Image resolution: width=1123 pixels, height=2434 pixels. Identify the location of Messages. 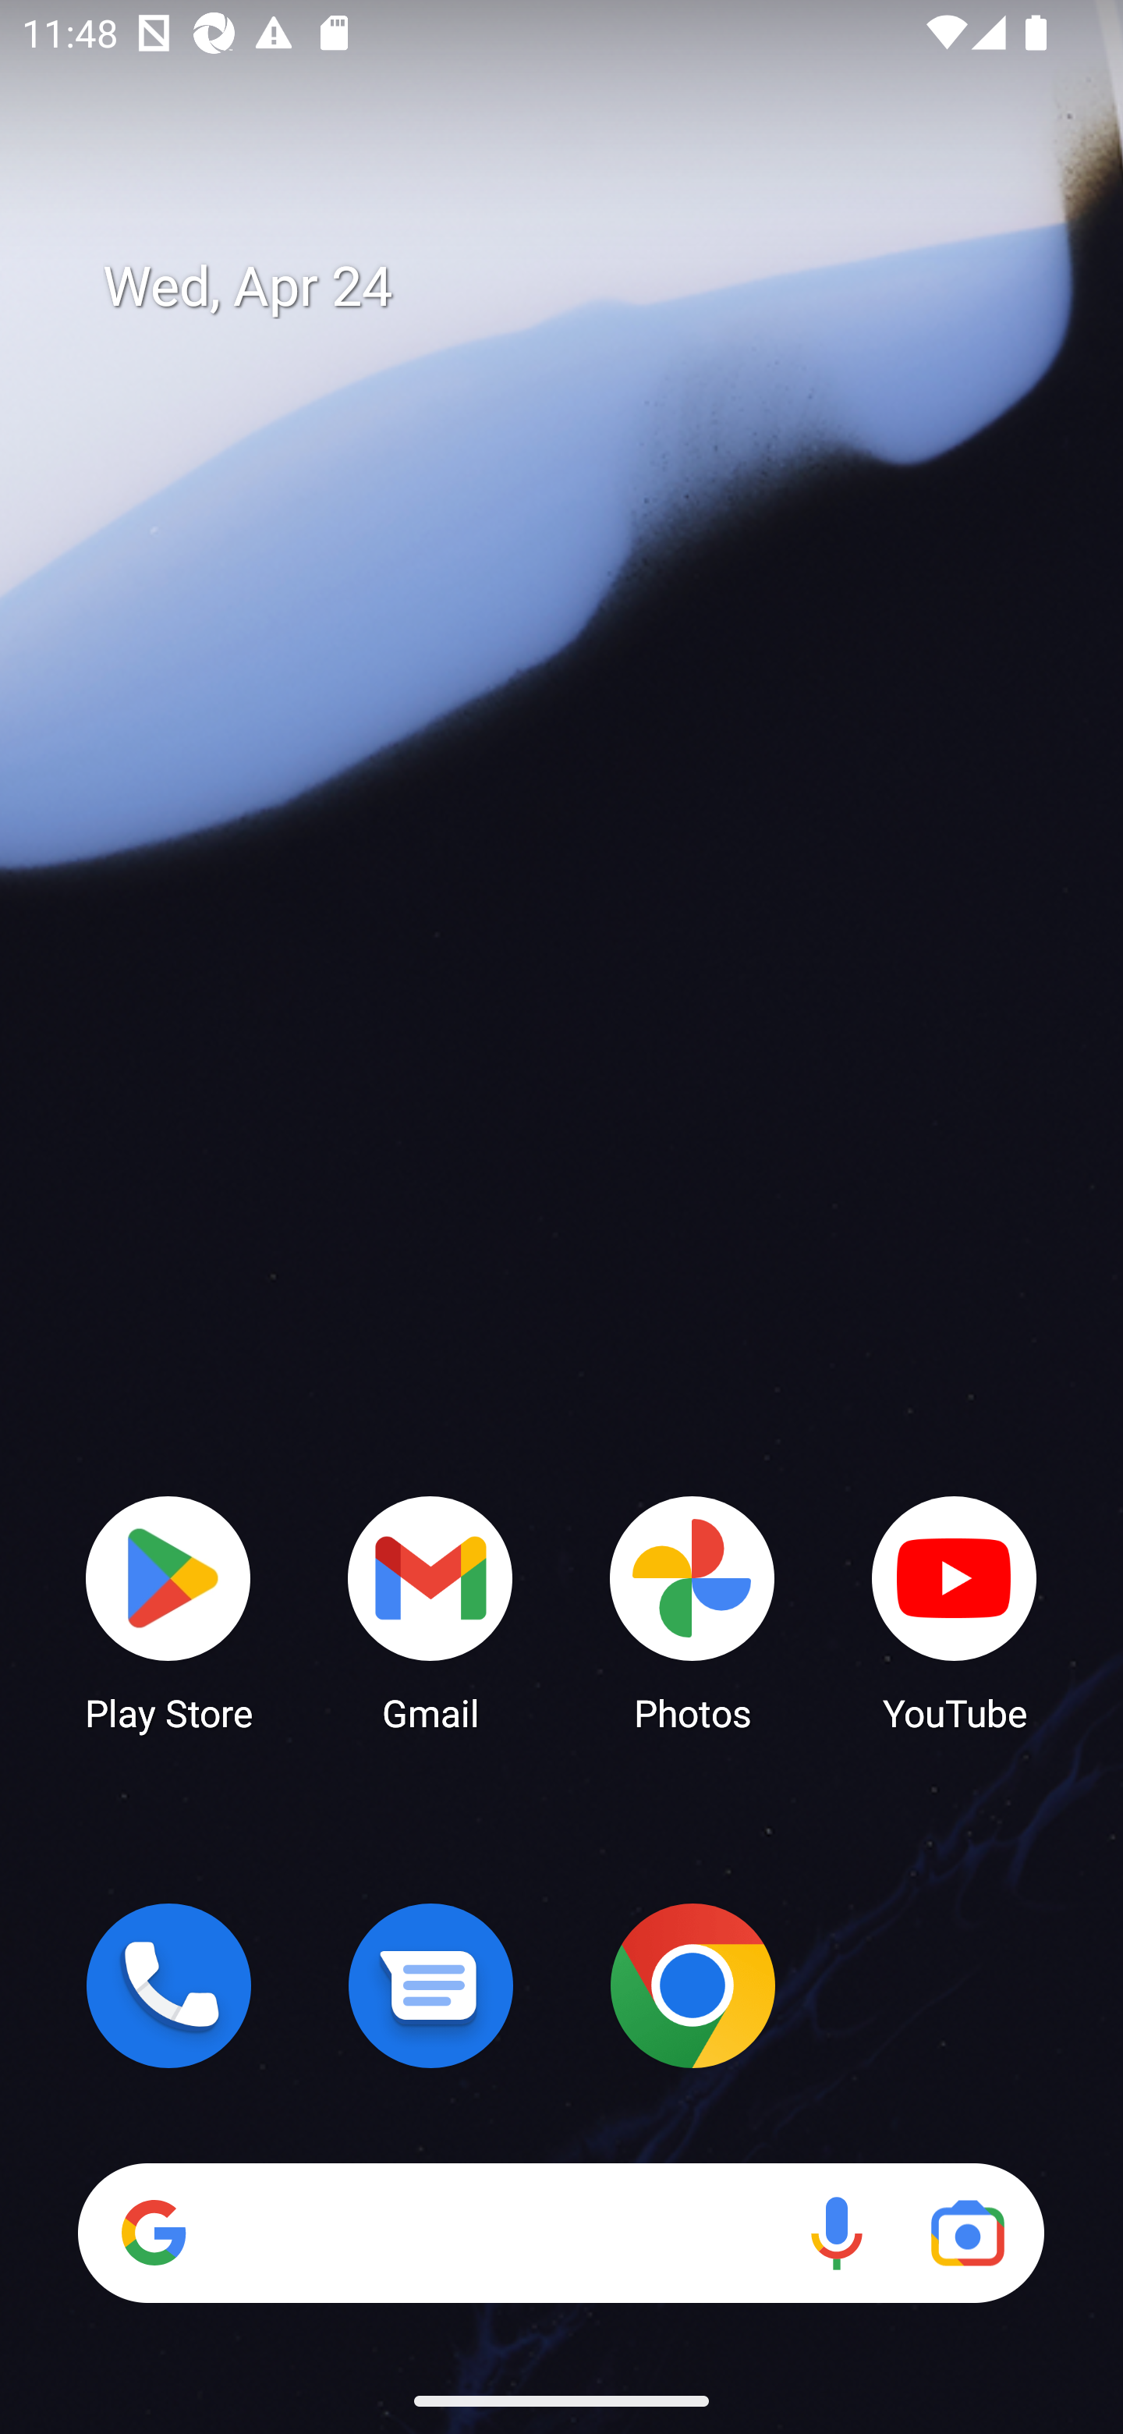
(430, 1985).